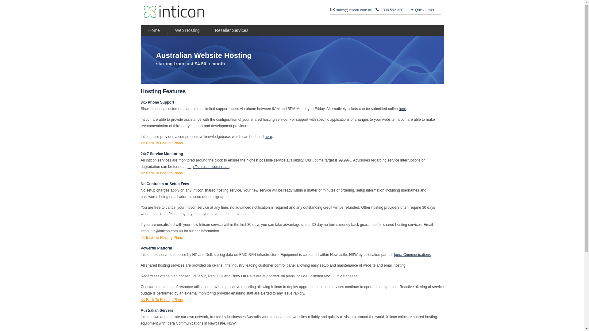 The width and height of the screenshot is (589, 331). Describe the element at coordinates (161, 143) in the screenshot. I see `<< Back To Hosting Plans` at that location.